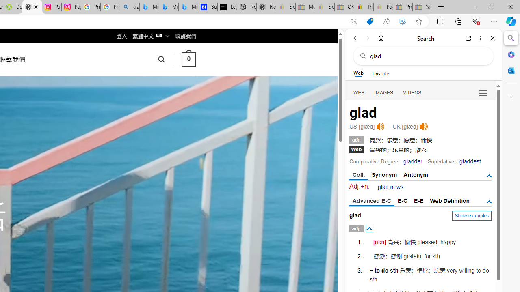  What do you see at coordinates (483, 93) in the screenshot?
I see `Class: b_serphb` at bounding box center [483, 93].